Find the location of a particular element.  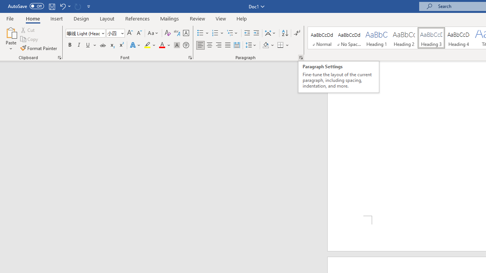

Undo Apply Quick Style is located at coordinates (62, 6).